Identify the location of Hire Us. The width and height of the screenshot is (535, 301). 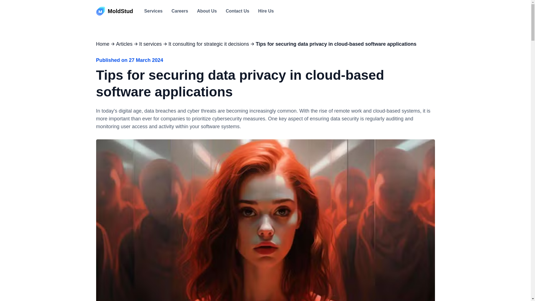
(266, 11).